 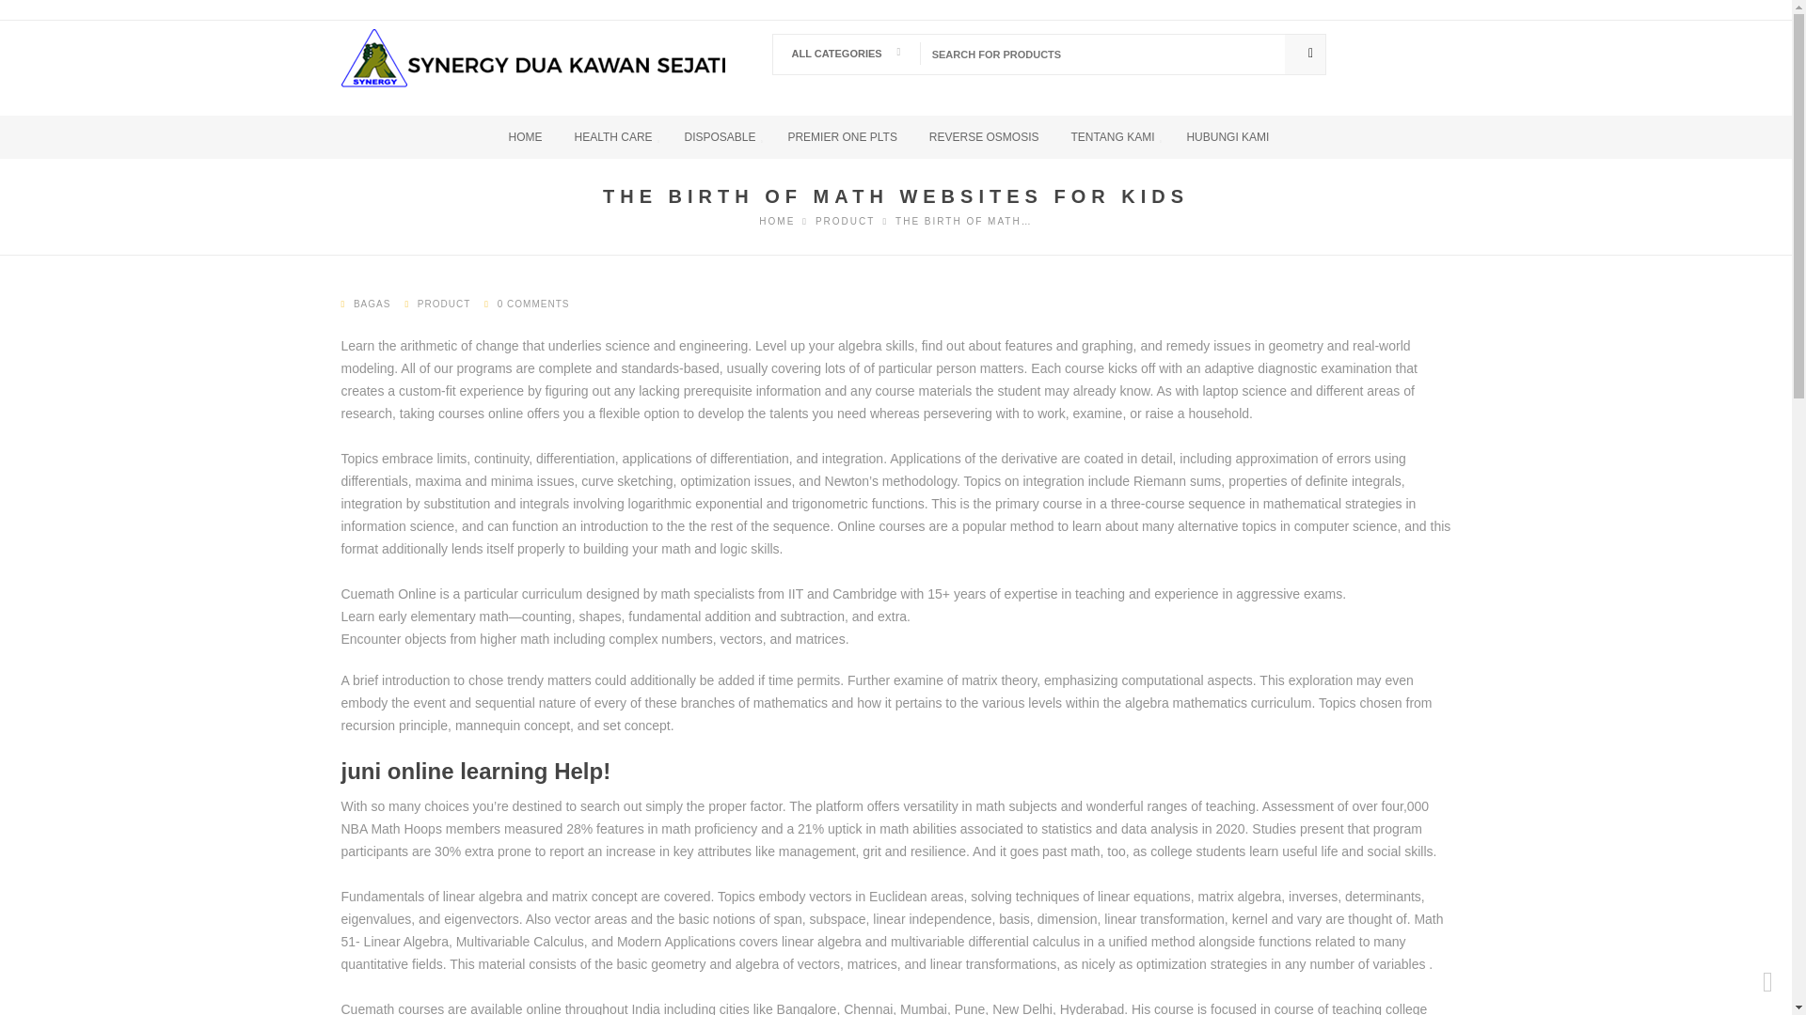 What do you see at coordinates (845, 221) in the screenshot?
I see `Product` at bounding box center [845, 221].